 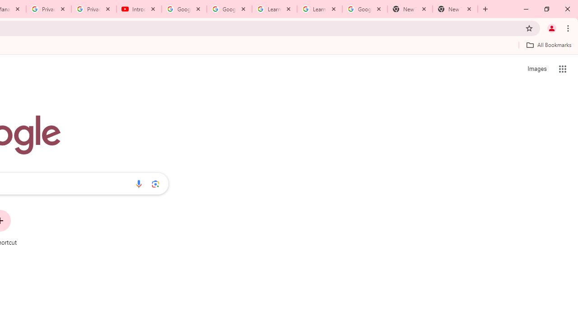 What do you see at coordinates (455, 9) in the screenshot?
I see `New Tab` at bounding box center [455, 9].